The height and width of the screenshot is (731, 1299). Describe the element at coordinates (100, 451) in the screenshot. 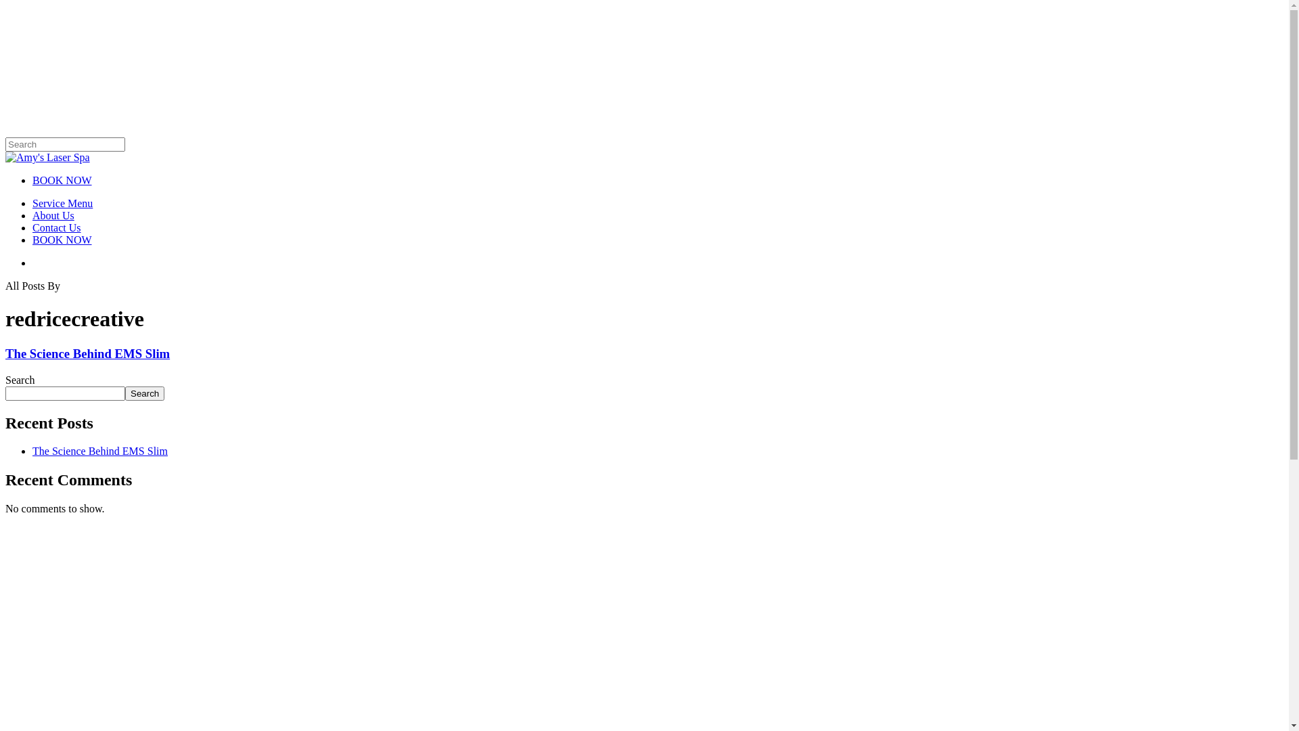

I see `The Science Behind EMS Slim` at that location.